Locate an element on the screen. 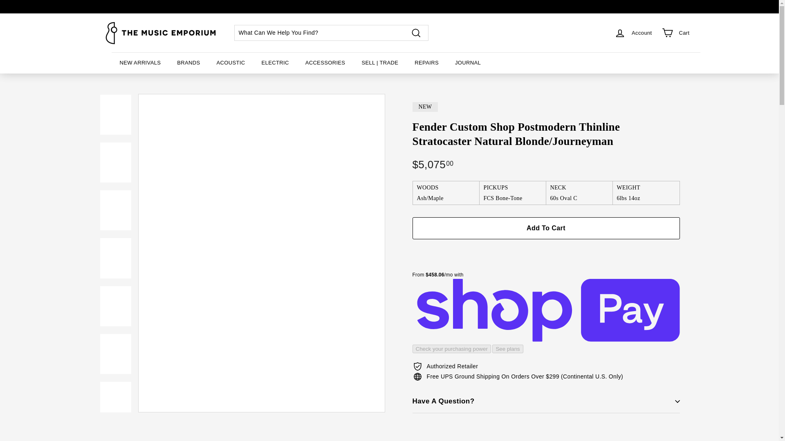 The width and height of the screenshot is (785, 441). NEW ARRIVALS is located at coordinates (140, 63).